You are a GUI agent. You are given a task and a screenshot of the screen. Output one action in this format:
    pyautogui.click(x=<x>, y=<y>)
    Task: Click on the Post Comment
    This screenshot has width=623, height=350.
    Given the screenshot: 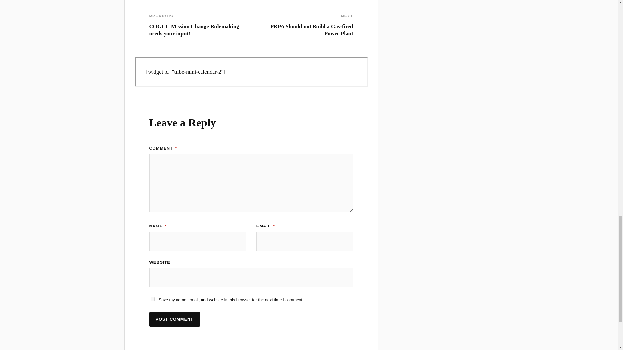 What is the action you would take?
    pyautogui.click(x=175, y=319)
    